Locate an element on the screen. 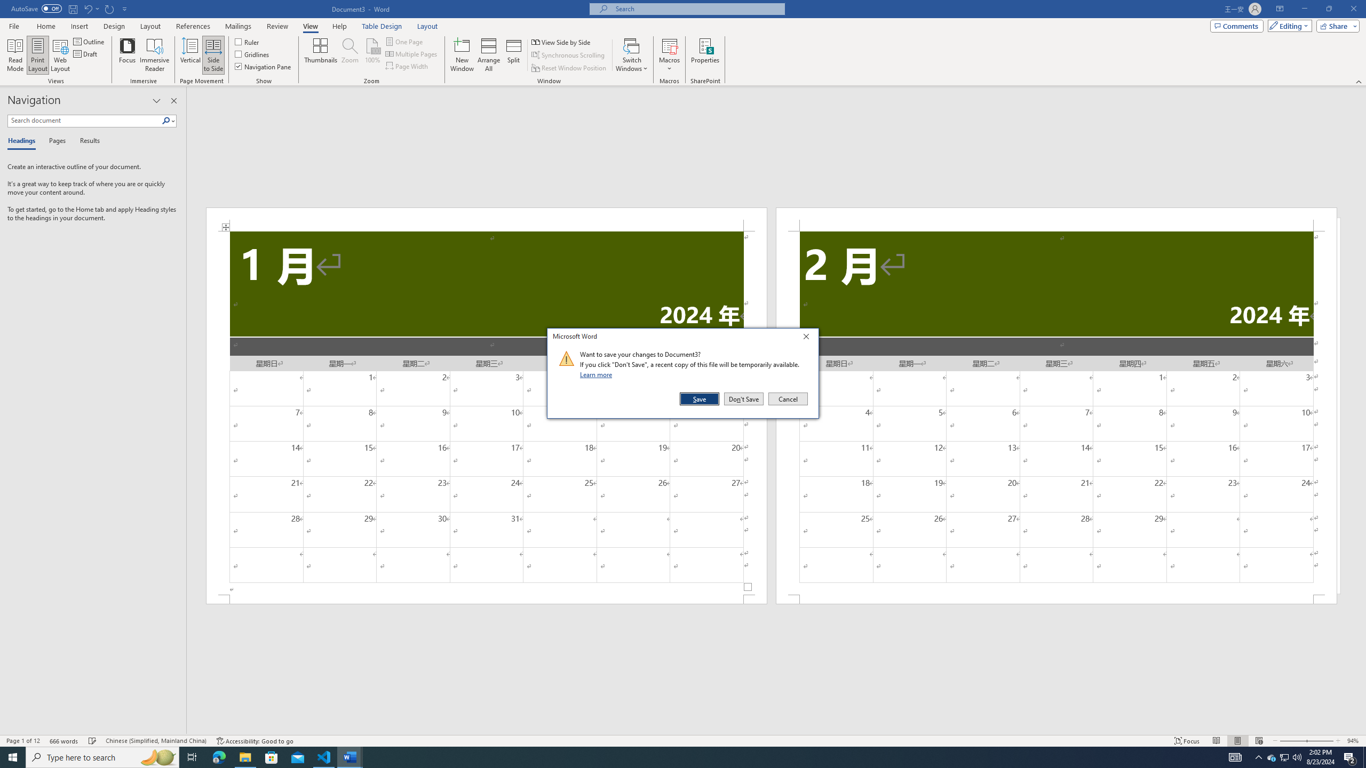 This screenshot has height=768, width=1366. Vertical is located at coordinates (190, 55).